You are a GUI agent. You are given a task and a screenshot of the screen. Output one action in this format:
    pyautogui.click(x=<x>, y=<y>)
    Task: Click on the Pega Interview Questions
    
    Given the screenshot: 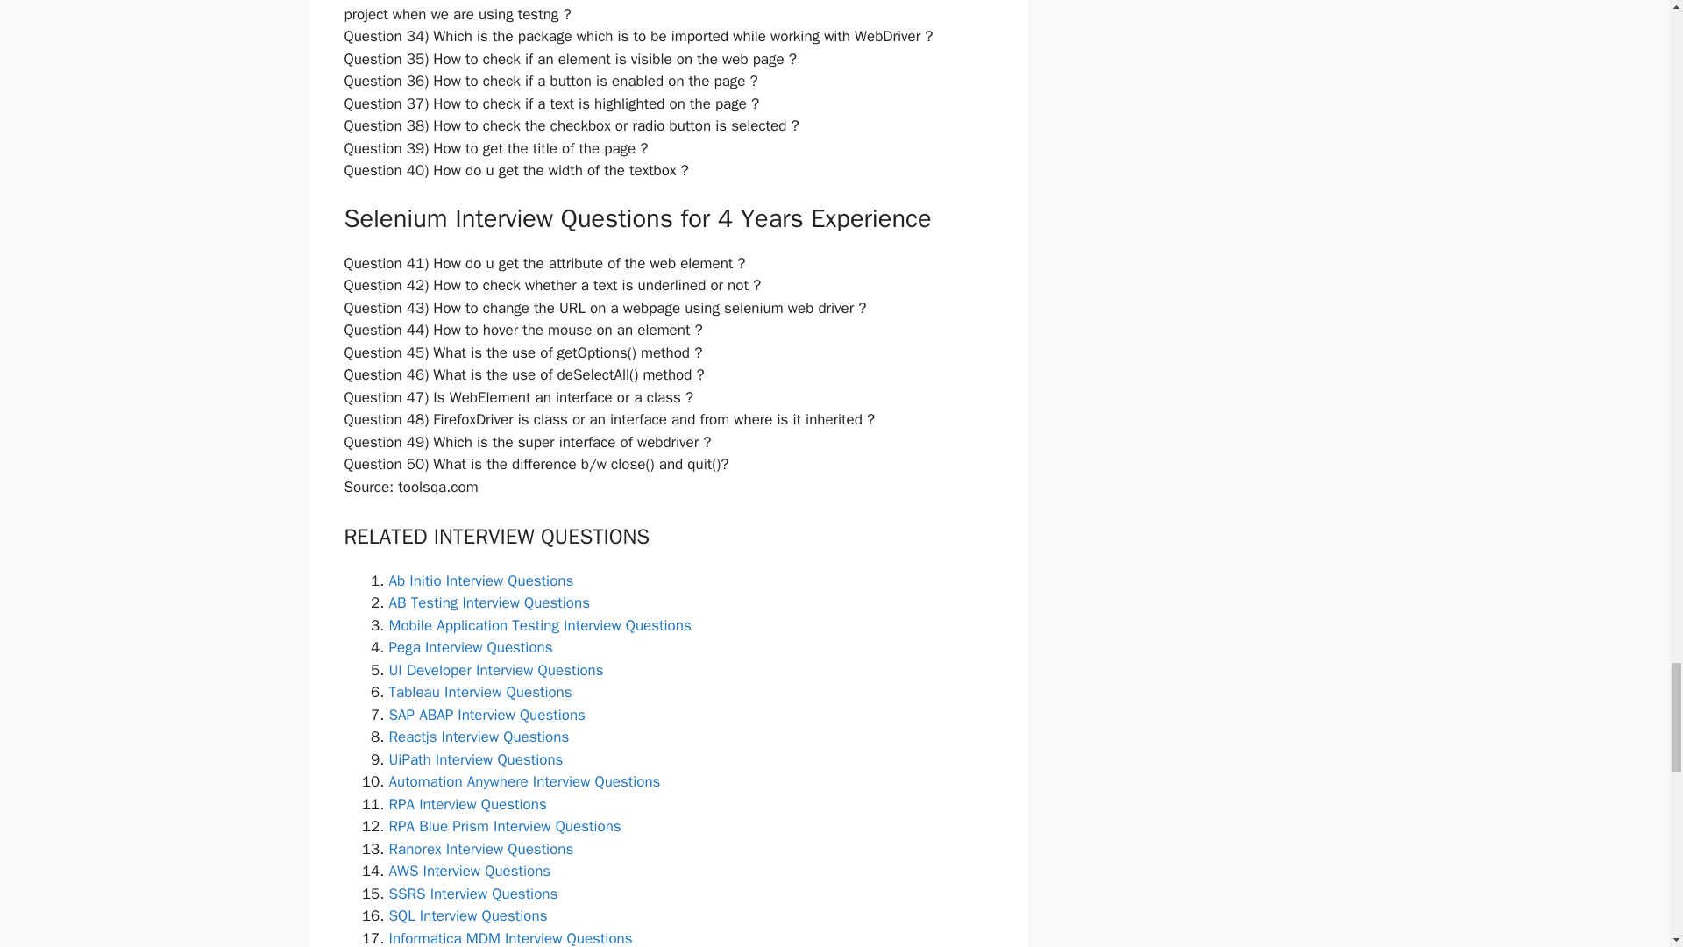 What is the action you would take?
    pyautogui.click(x=471, y=647)
    